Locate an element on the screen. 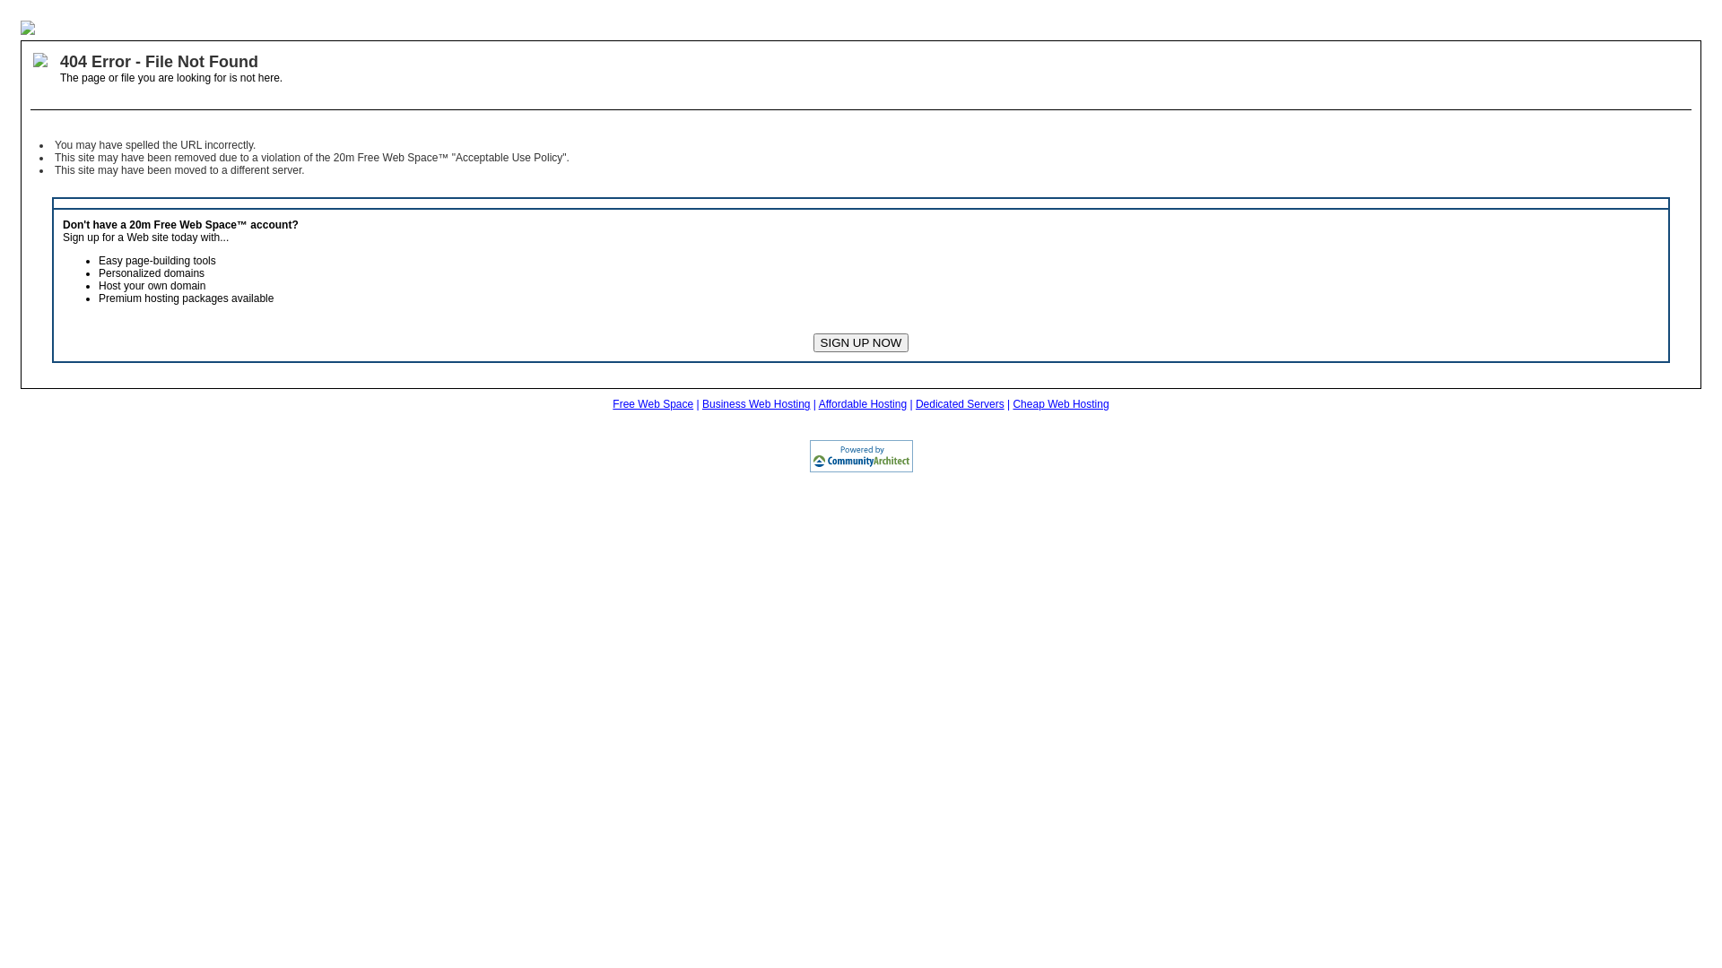  Dedicated Servers is located at coordinates (960, 404).